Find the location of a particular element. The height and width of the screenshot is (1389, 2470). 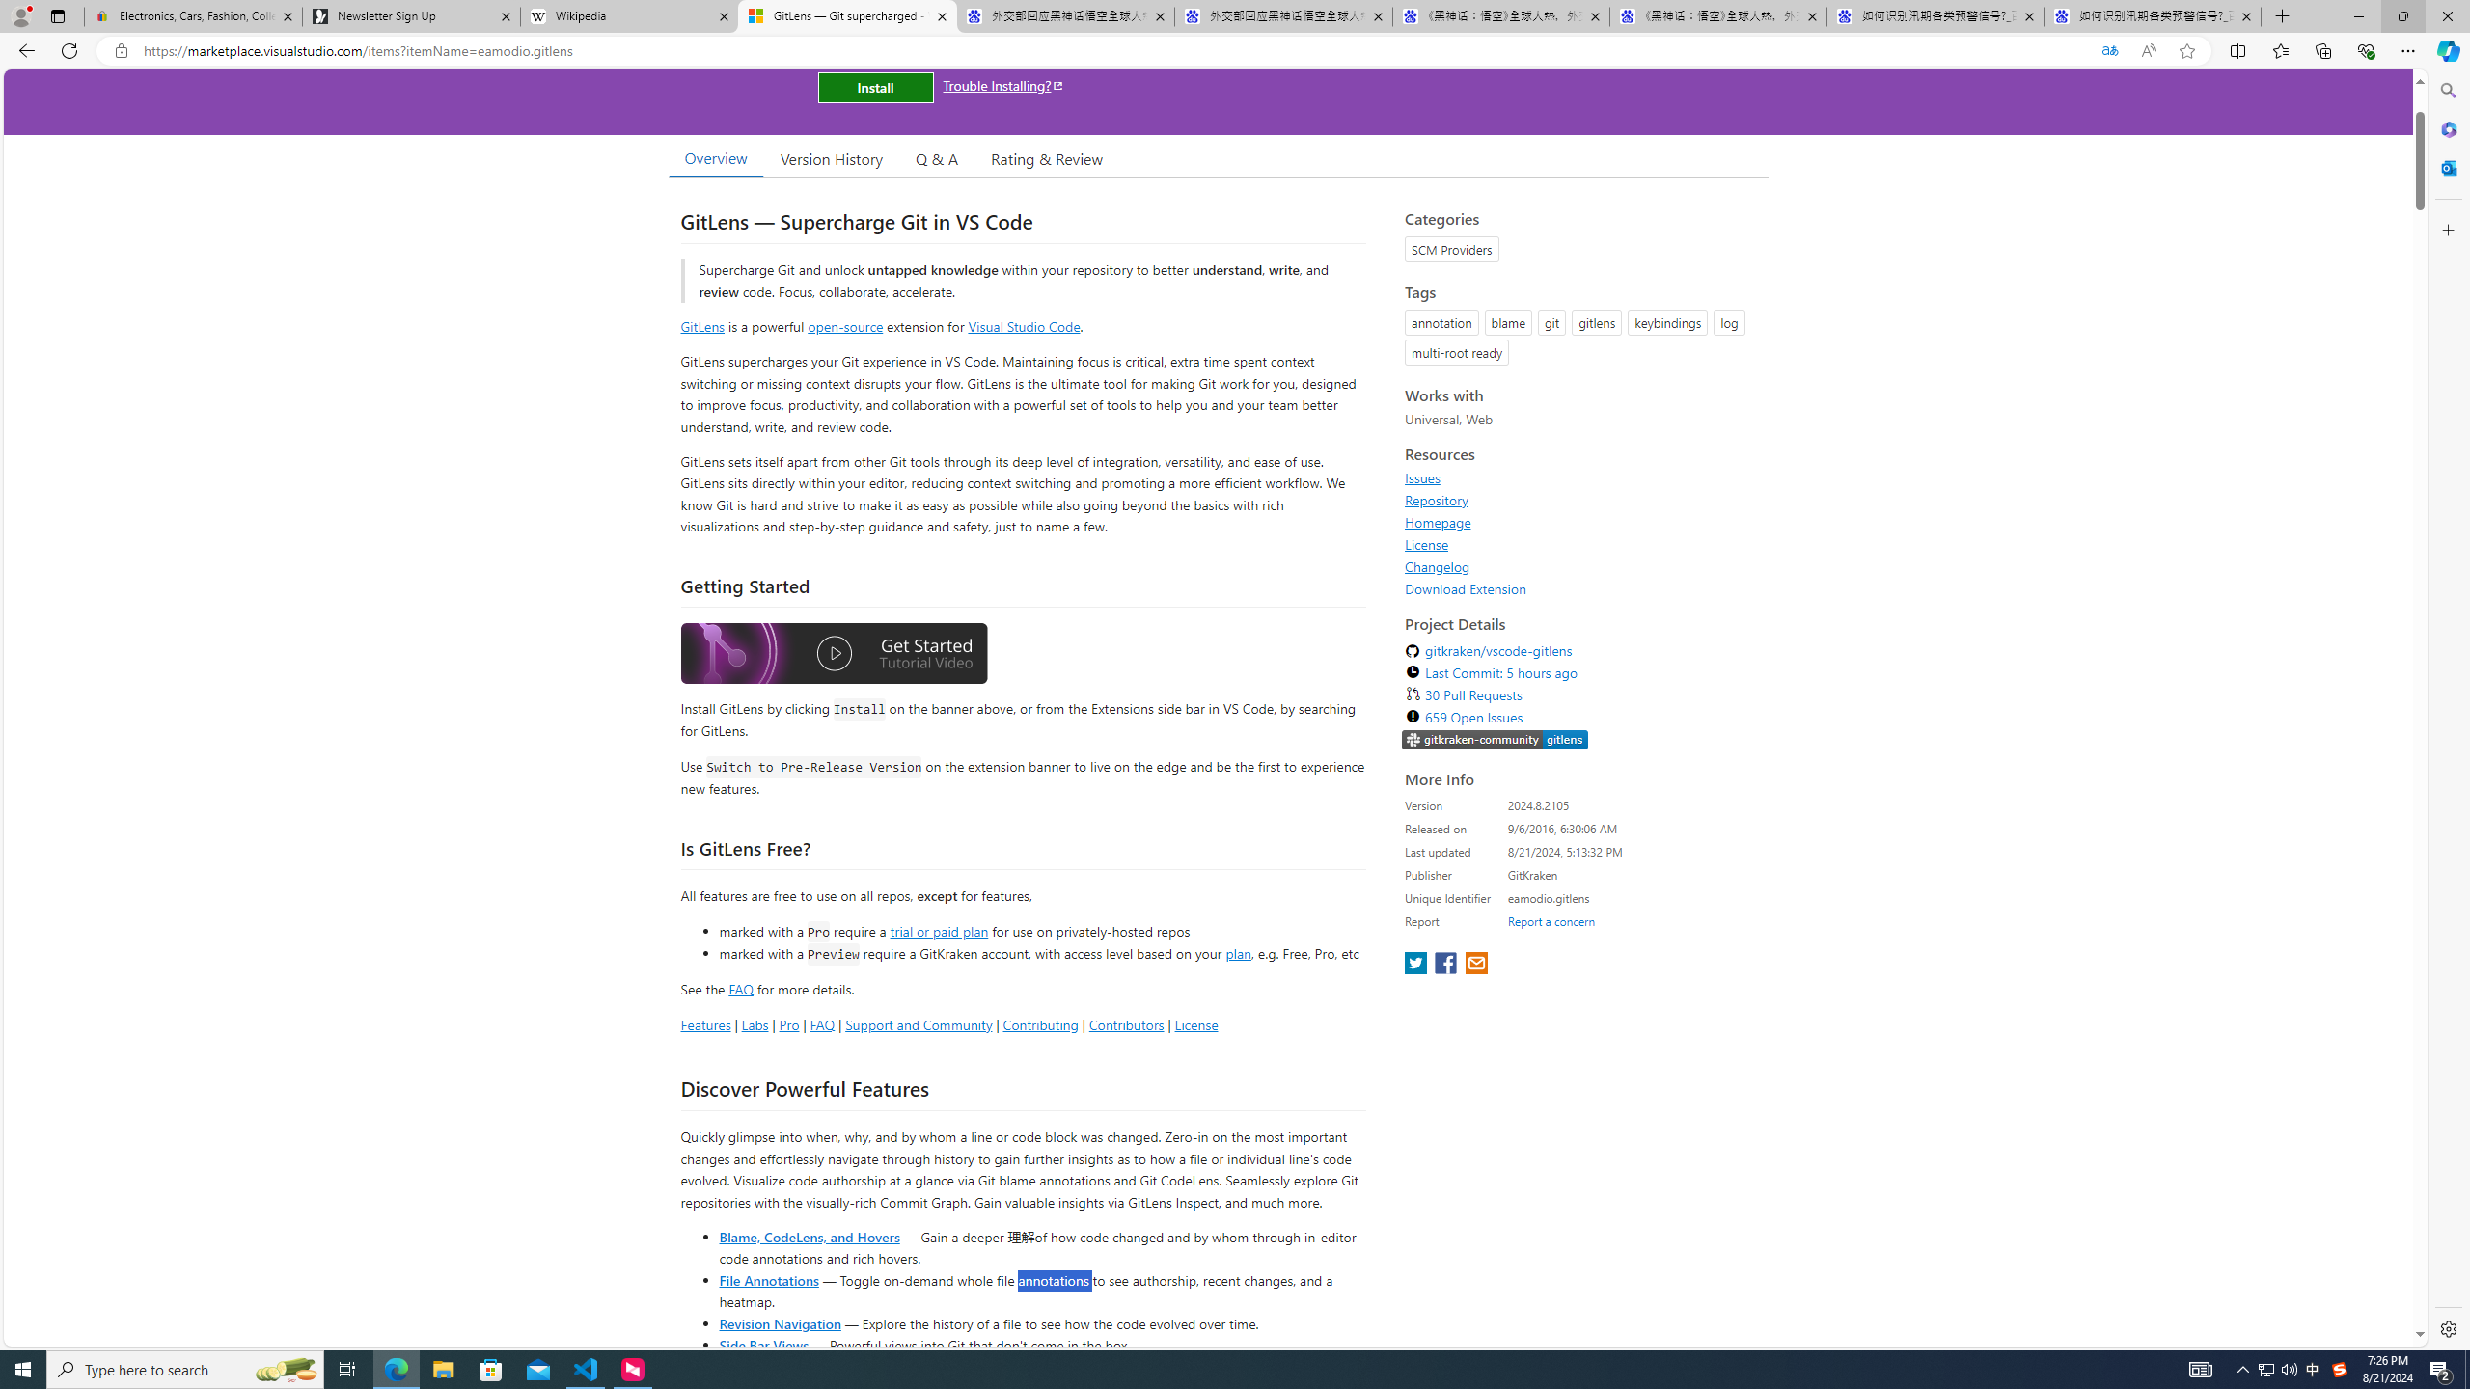

Newsletter Sign Up is located at coordinates (411, 16).